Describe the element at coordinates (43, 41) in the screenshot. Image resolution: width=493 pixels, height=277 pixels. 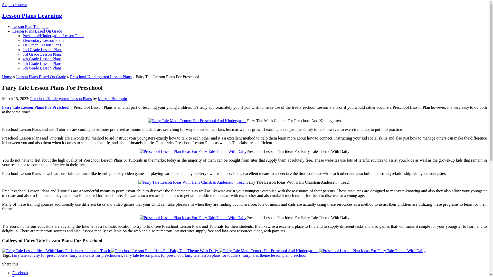
I see `Elementary Lesson Plans` at that location.